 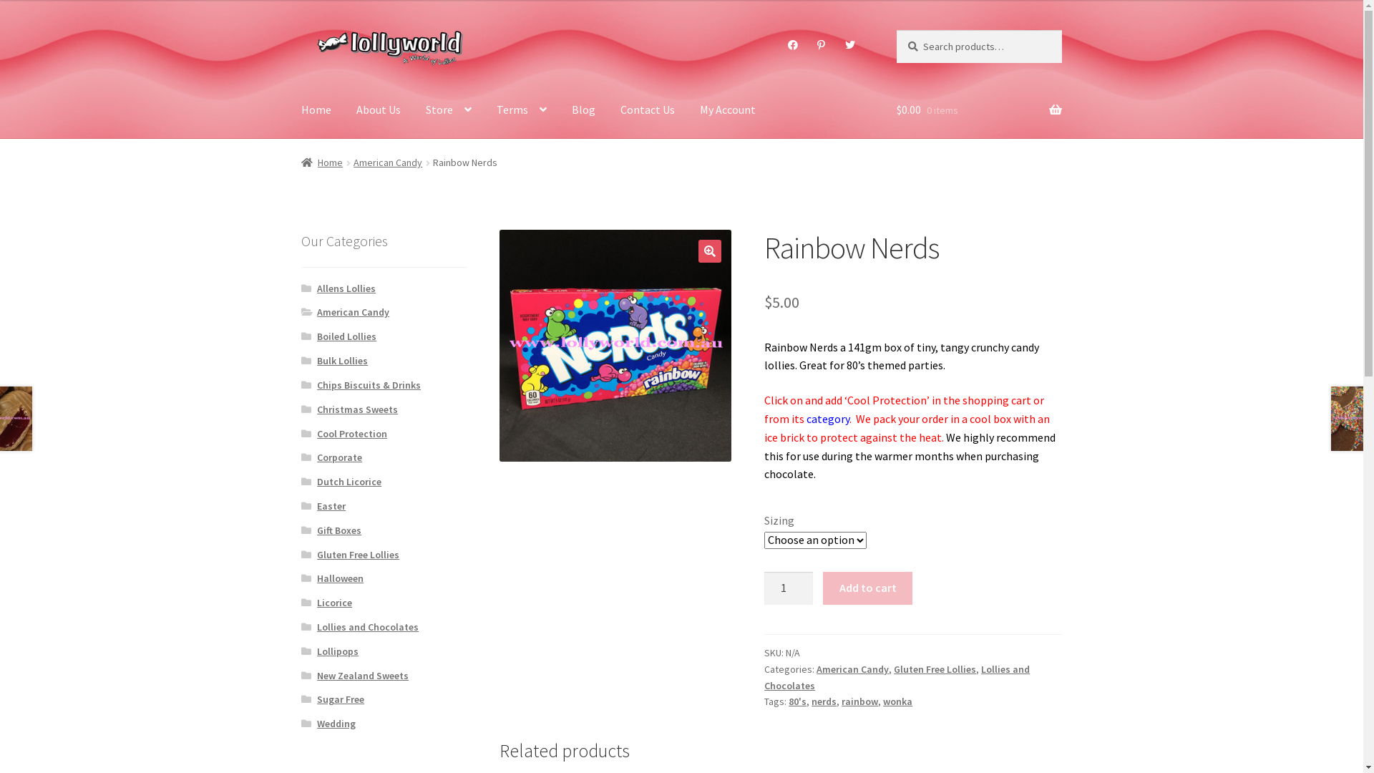 What do you see at coordinates (449, 110) in the screenshot?
I see `Store` at bounding box center [449, 110].